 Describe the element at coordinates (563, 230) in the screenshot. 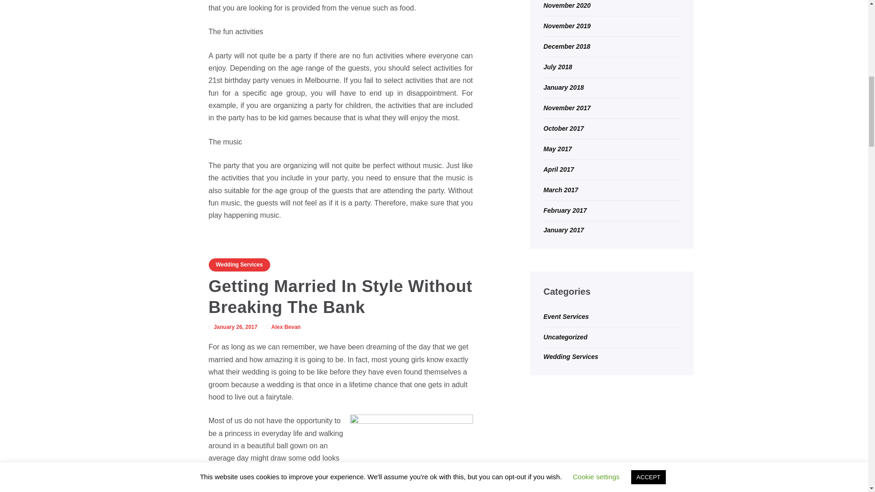

I see `January 2017` at that location.